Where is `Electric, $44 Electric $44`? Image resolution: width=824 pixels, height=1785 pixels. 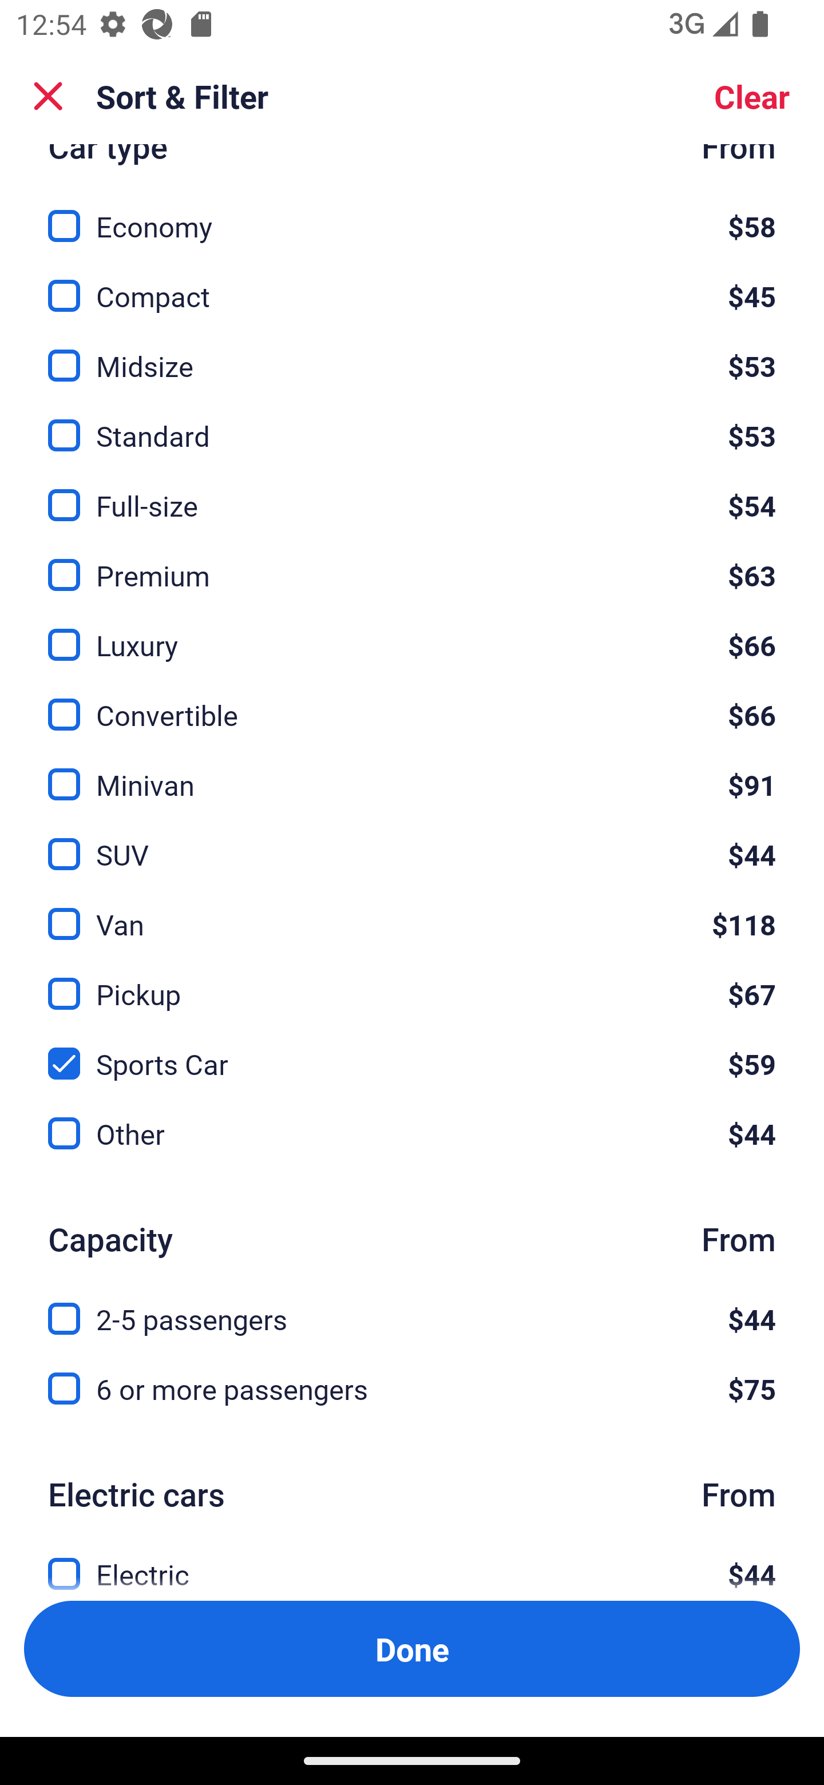 Electric, $44 Electric $44 is located at coordinates (412, 1561).